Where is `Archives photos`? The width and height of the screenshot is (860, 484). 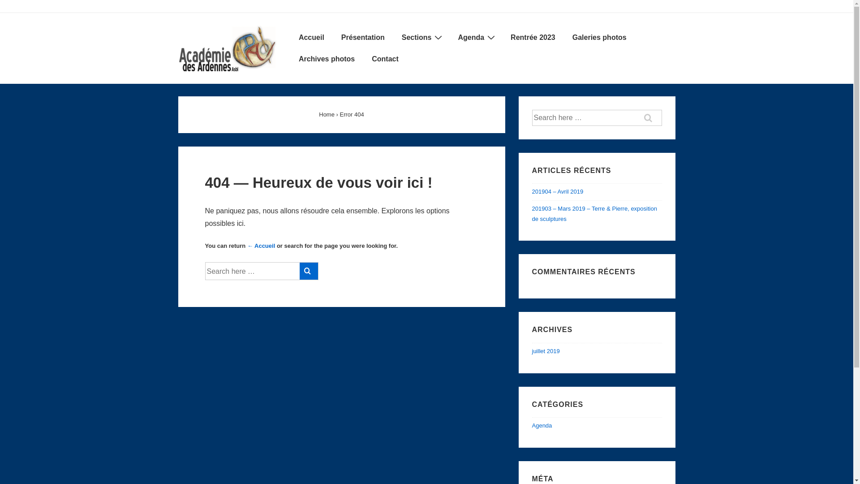
Archives photos is located at coordinates (327, 59).